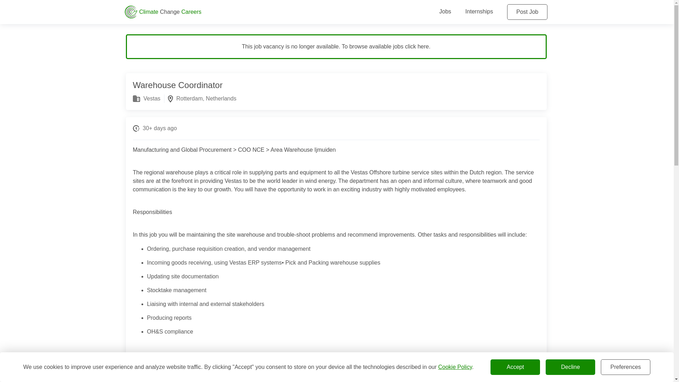 The height and width of the screenshot is (382, 679). I want to click on Climate Change Careers, so click(266, 12).